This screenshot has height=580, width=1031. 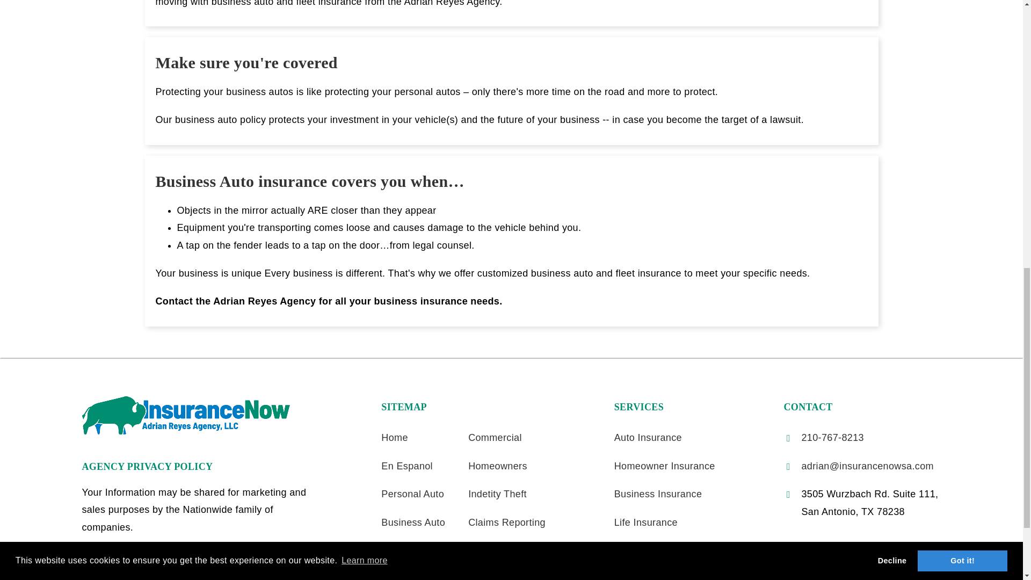 What do you see at coordinates (394, 437) in the screenshot?
I see `Home` at bounding box center [394, 437].